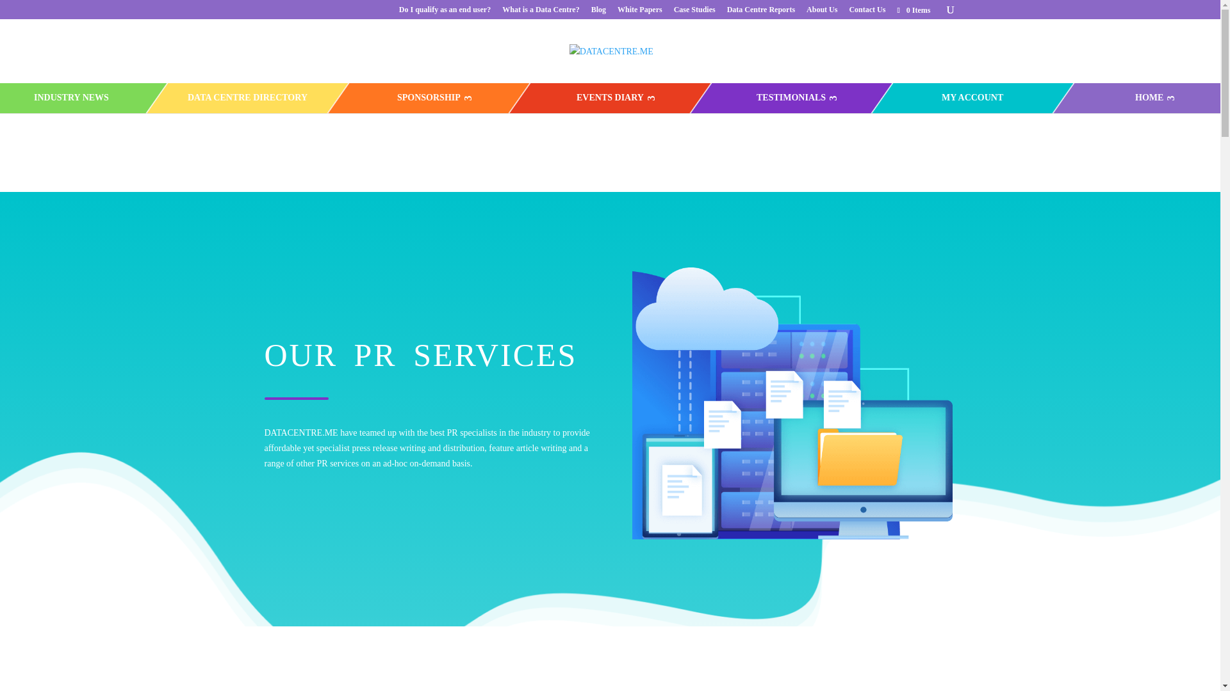  Describe the element at coordinates (760, 12) in the screenshot. I see `Data Centre Reports` at that location.